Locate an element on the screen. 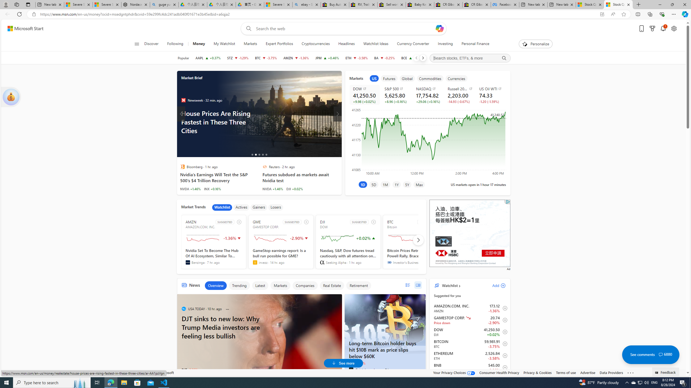 This screenshot has height=388, width=691. Expert Portfolios is located at coordinates (279, 44).